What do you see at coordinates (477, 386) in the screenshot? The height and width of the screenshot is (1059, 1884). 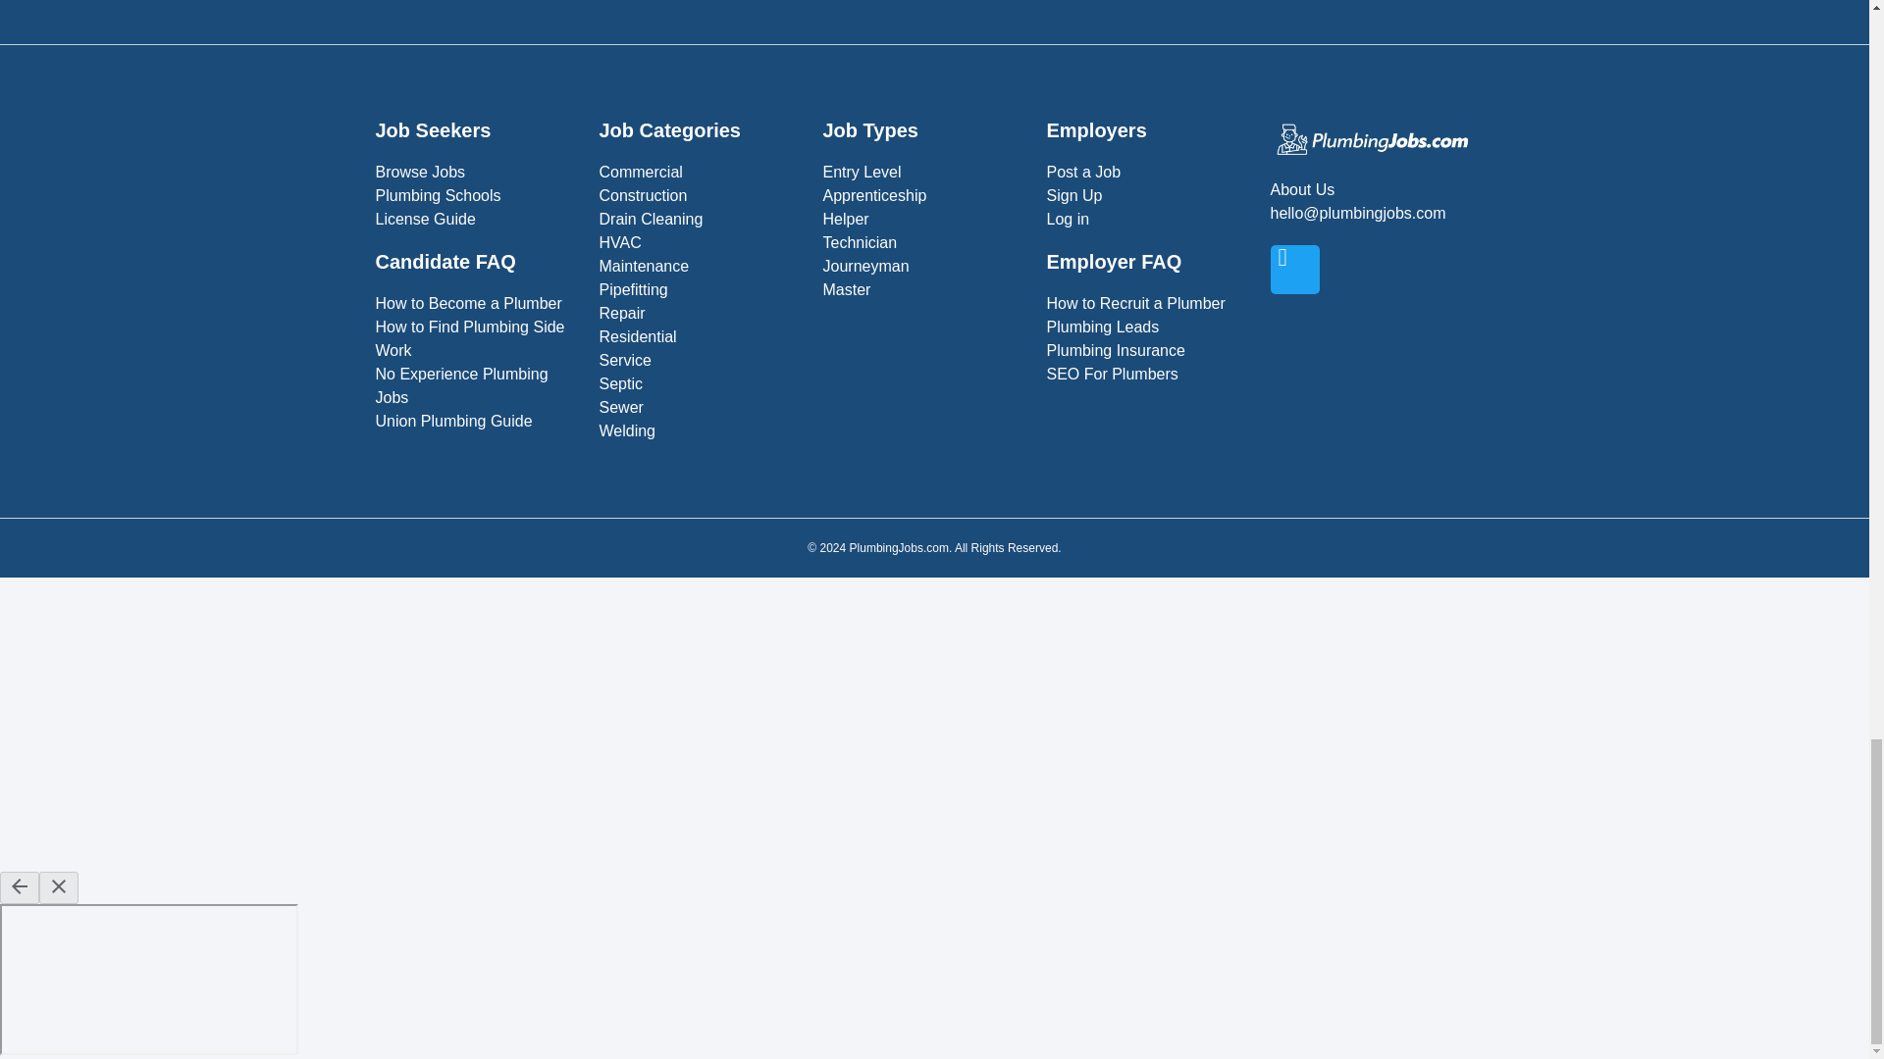 I see `No Experience Plumbing Jobs` at bounding box center [477, 386].